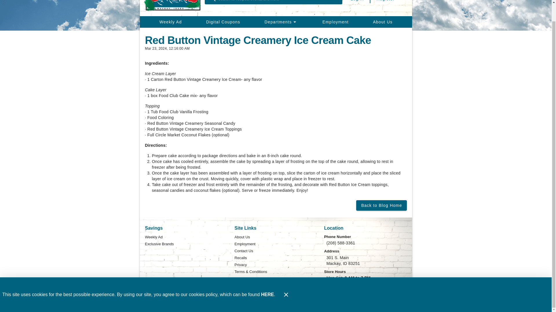  I want to click on Administration, so click(396, 307).